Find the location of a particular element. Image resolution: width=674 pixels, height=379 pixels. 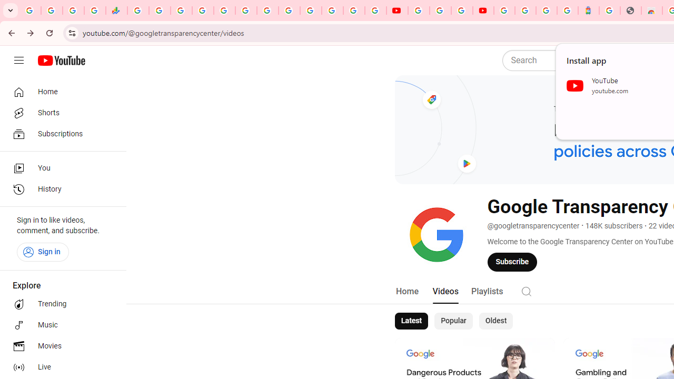

Android TV Policies and Guidelines - Transparency Center is located at coordinates (267, 11).